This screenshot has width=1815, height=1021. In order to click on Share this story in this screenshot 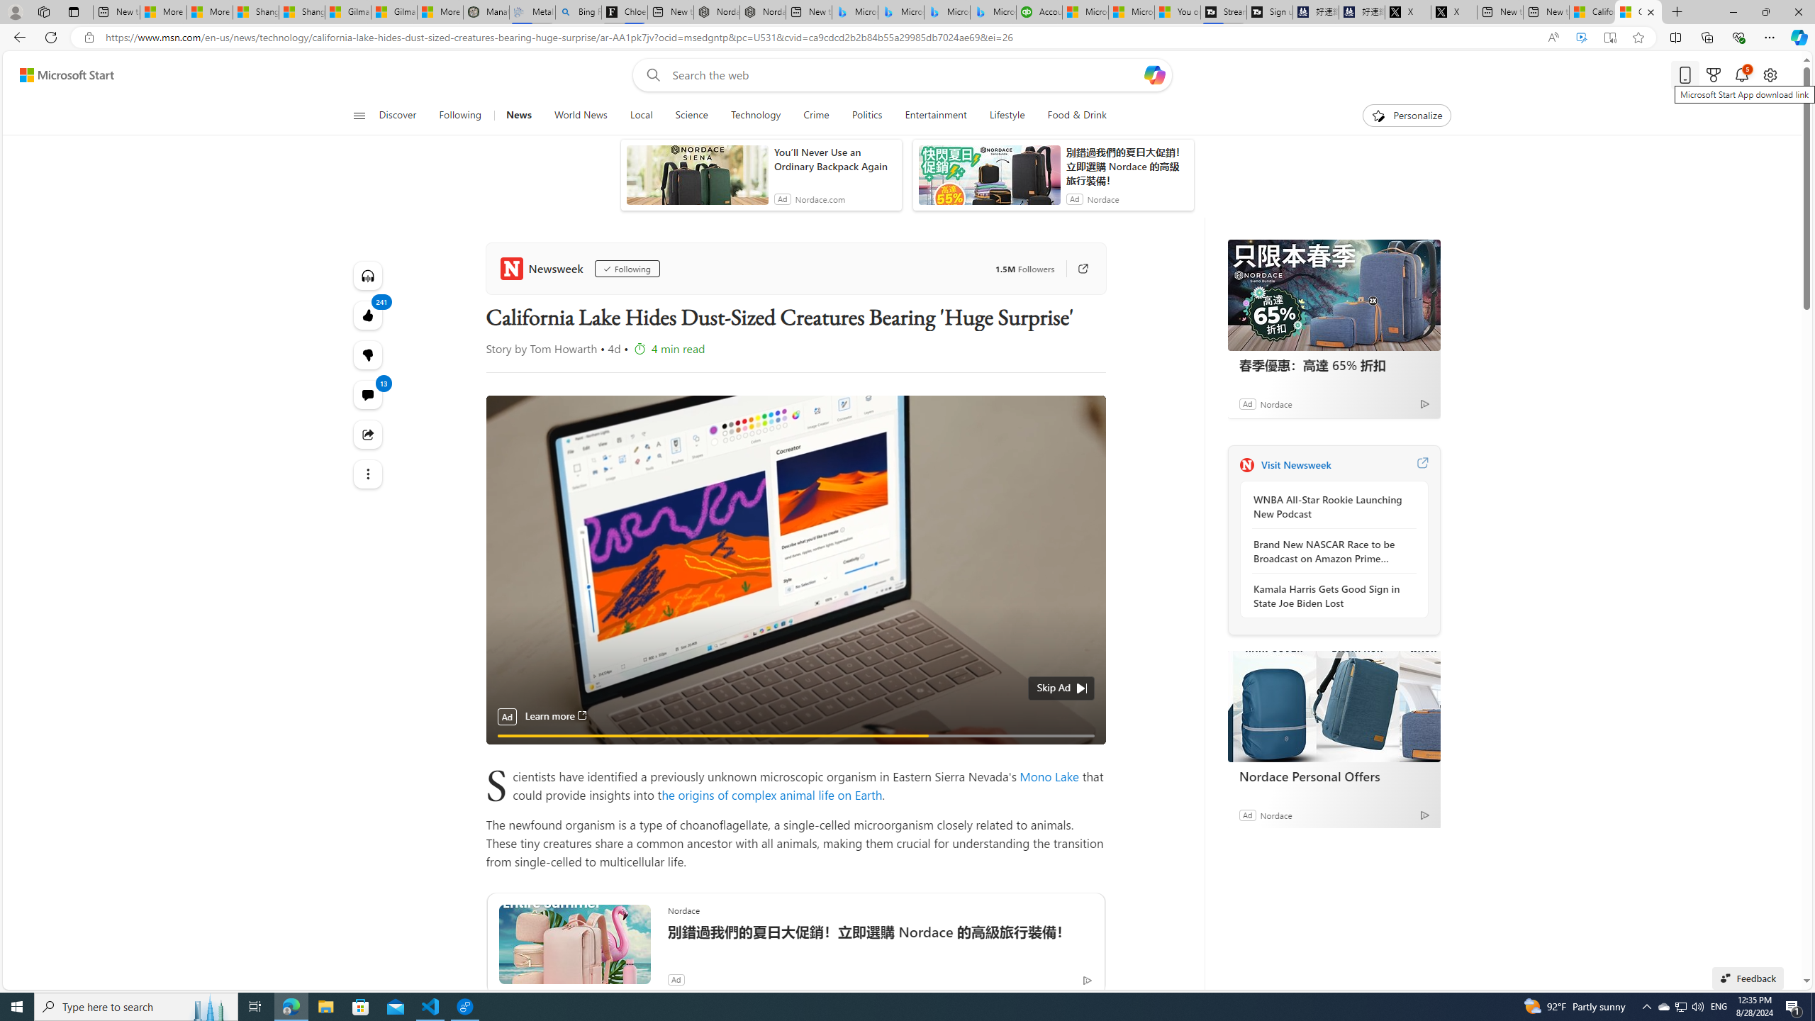, I will do `click(369, 435)`.